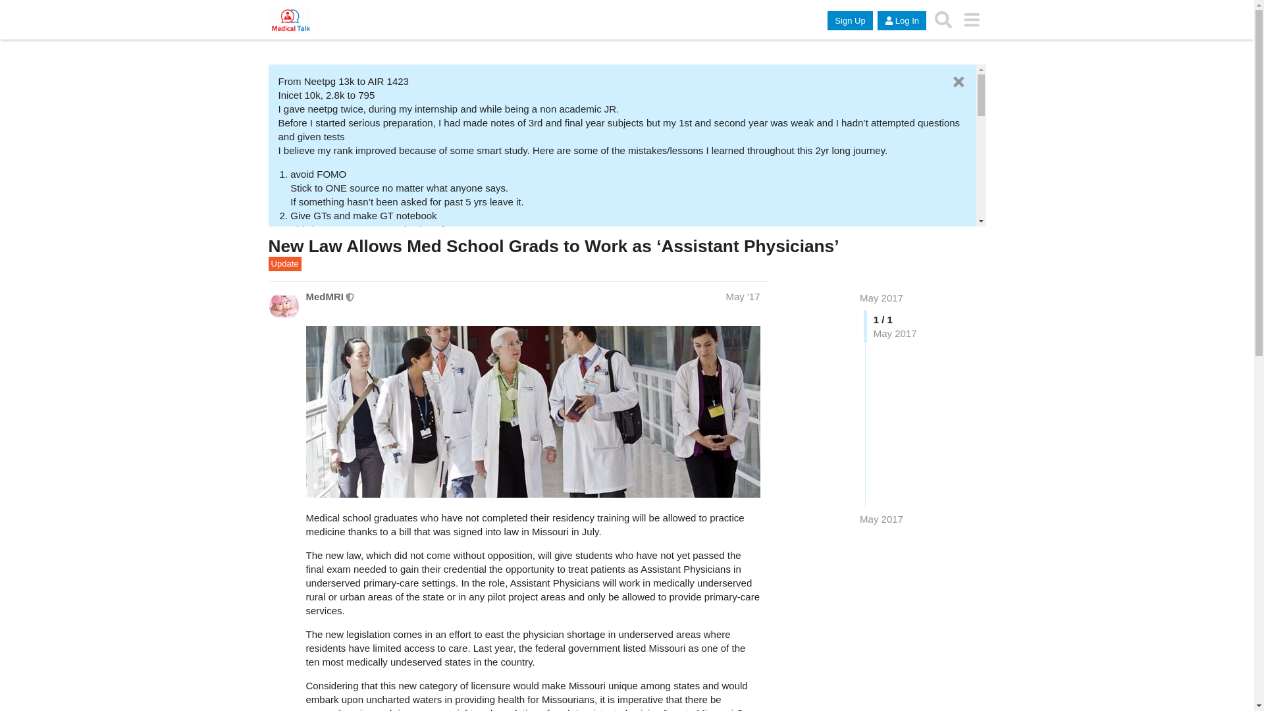  Describe the element at coordinates (943, 19) in the screenshot. I see `Search` at that location.